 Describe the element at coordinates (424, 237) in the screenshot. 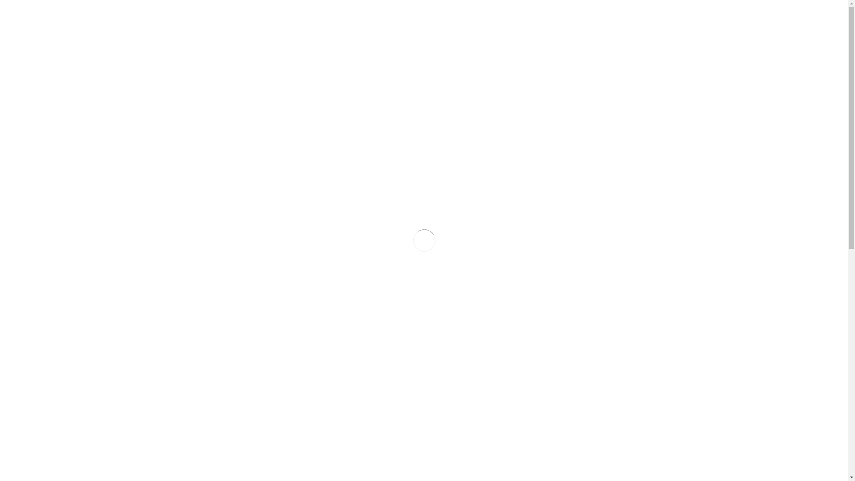

I see `Trailcraft 595 Centre Cab 2004 Model` at that location.